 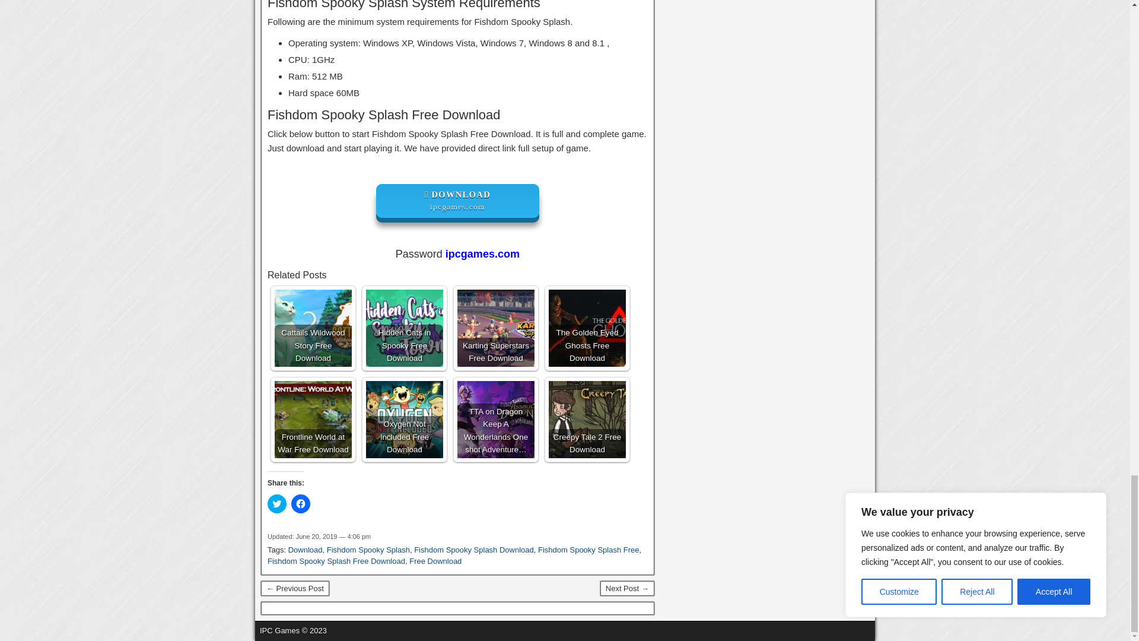 I want to click on The Golden Eyed Ghosts Free Download, so click(x=587, y=328).